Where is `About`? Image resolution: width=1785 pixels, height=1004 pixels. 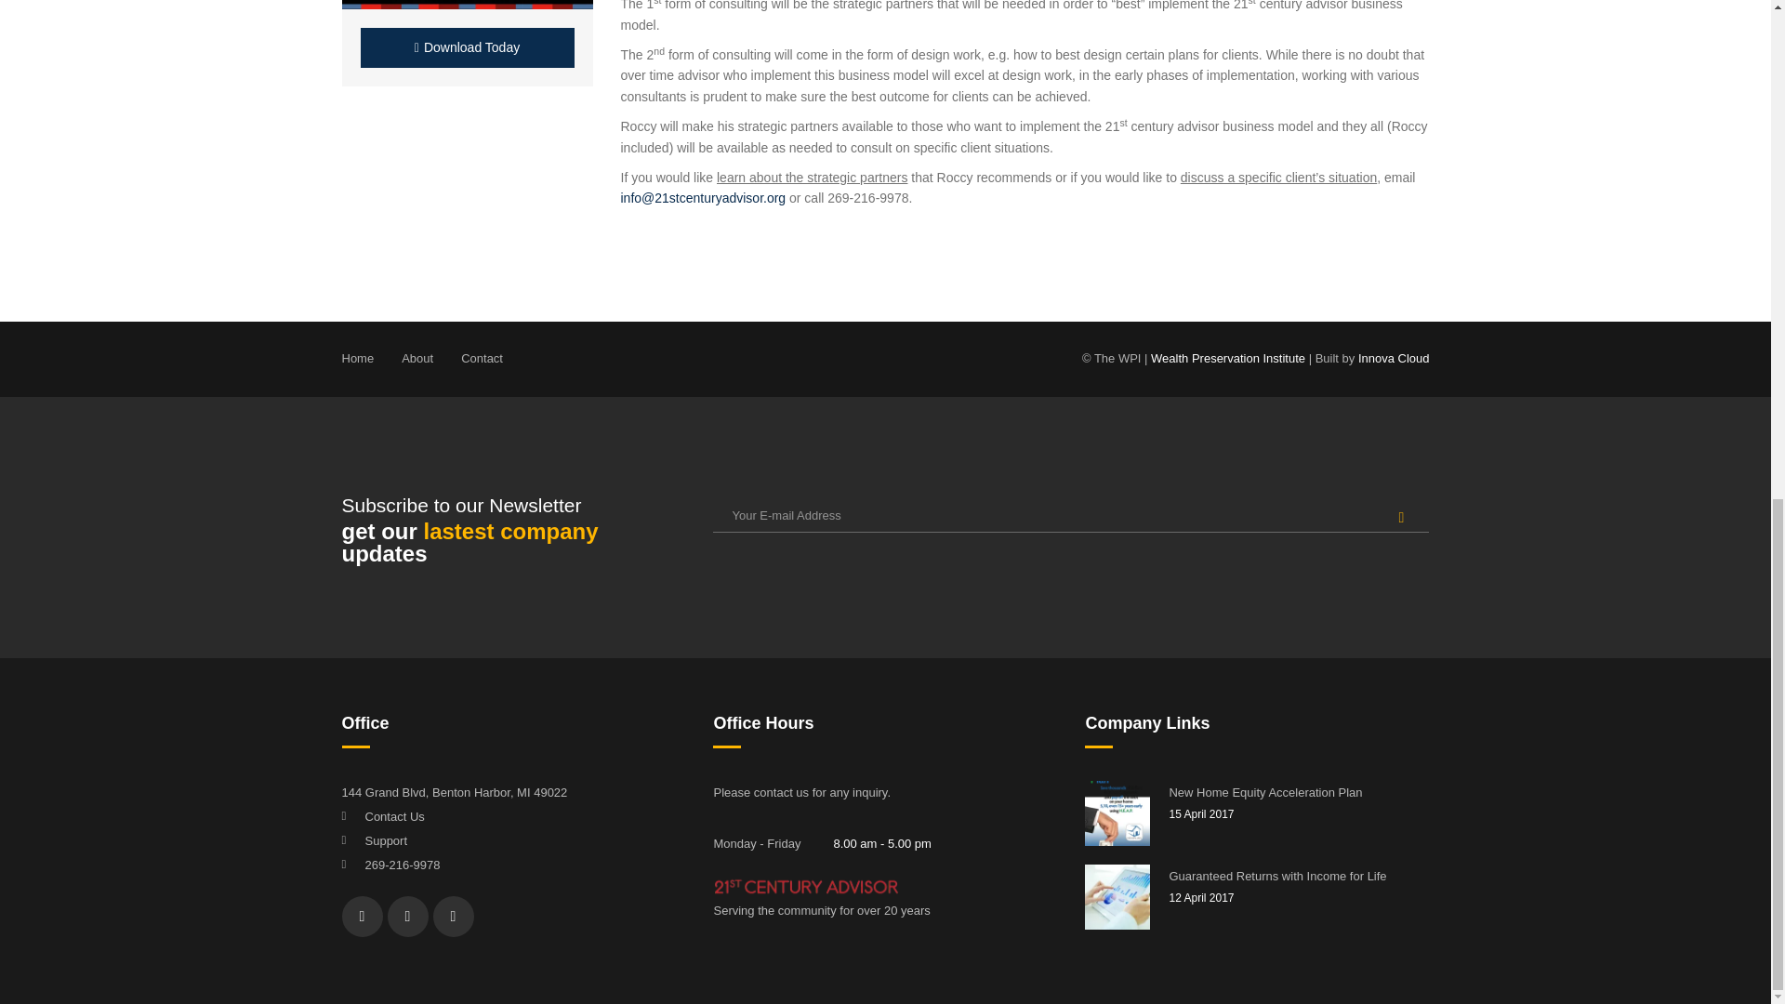 About is located at coordinates (417, 359).